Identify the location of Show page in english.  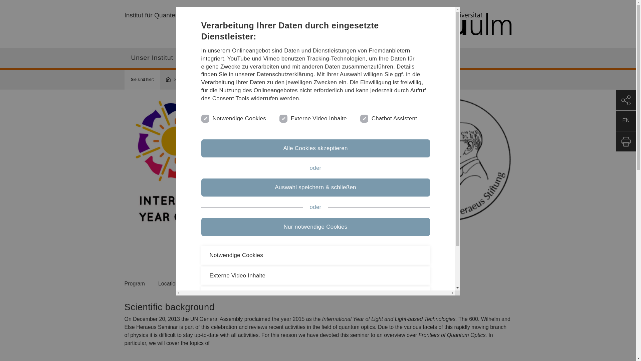
(626, 120).